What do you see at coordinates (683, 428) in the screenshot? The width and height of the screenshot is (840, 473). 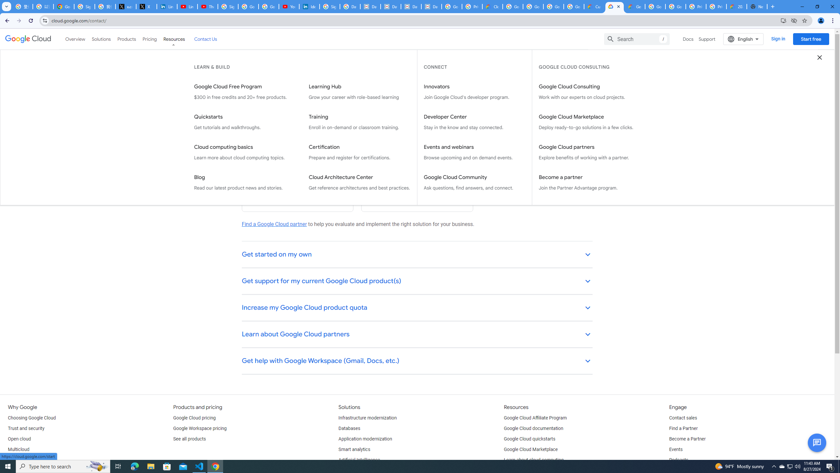 I see `Find a Partner` at bounding box center [683, 428].